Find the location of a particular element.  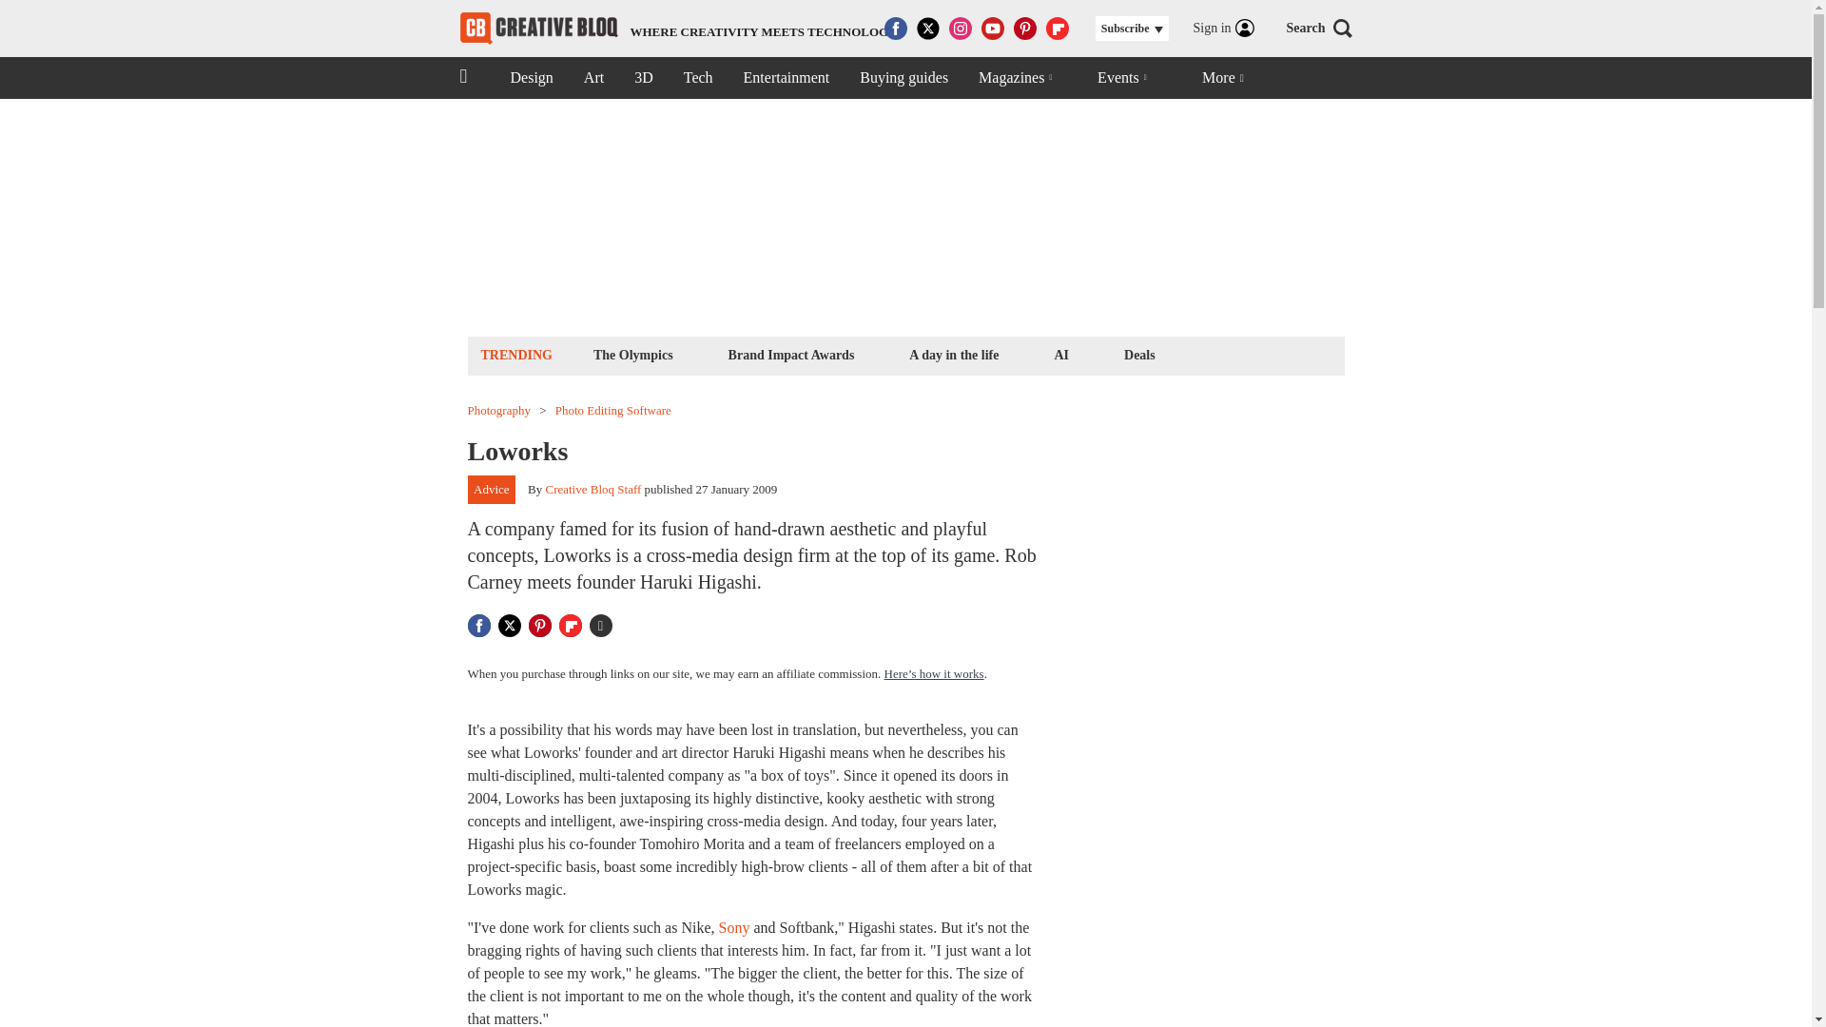

The Olympics is located at coordinates (1139, 354).